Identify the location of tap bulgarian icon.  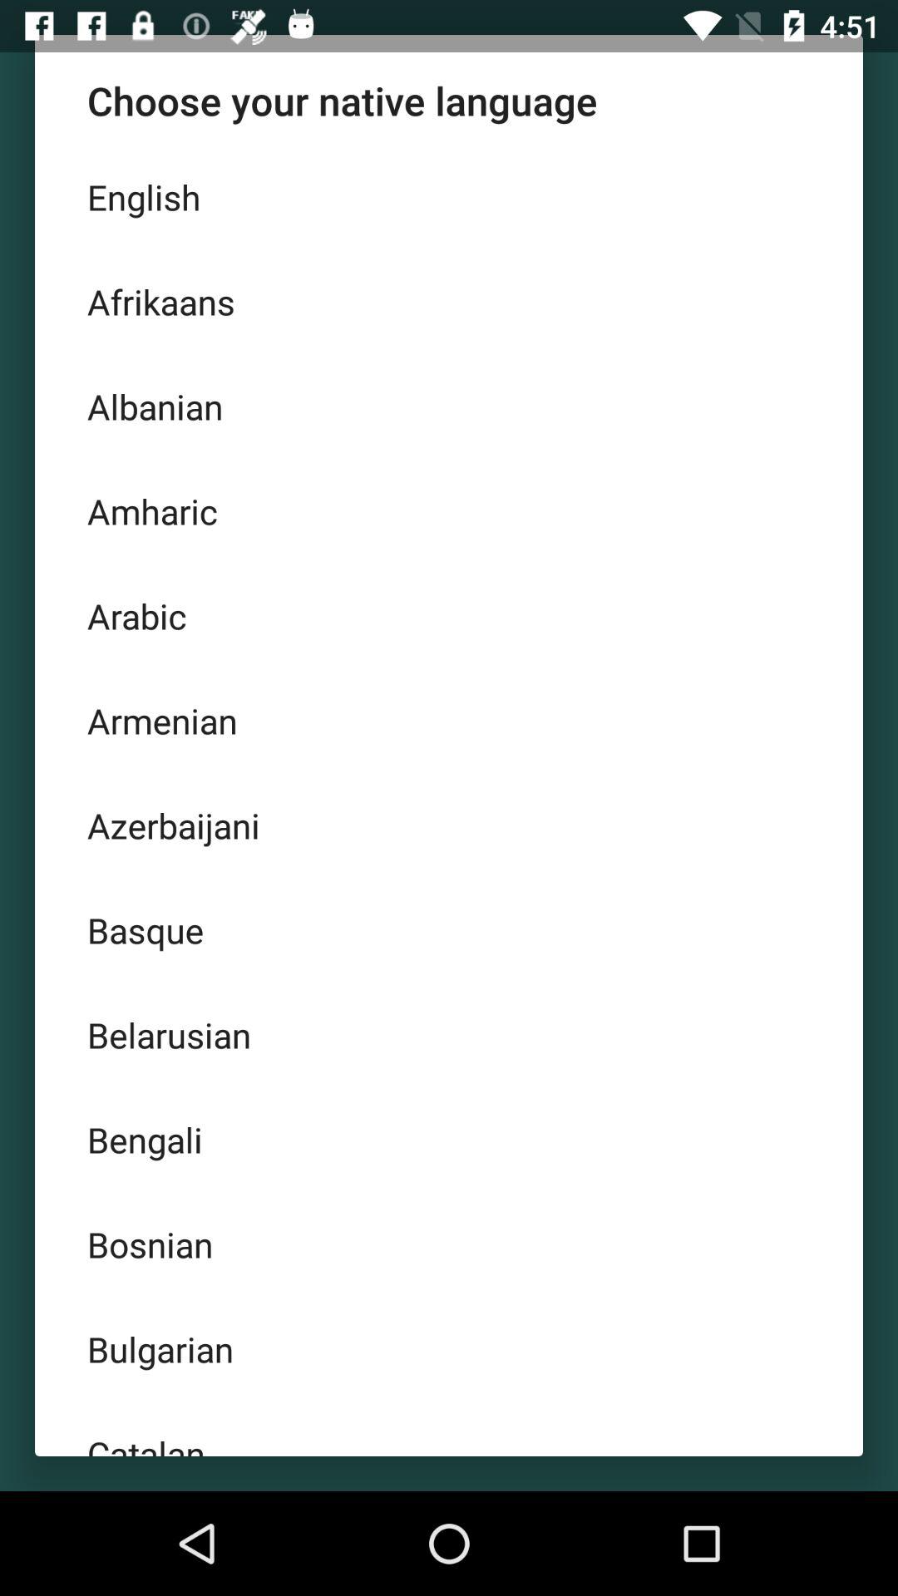
(449, 1349).